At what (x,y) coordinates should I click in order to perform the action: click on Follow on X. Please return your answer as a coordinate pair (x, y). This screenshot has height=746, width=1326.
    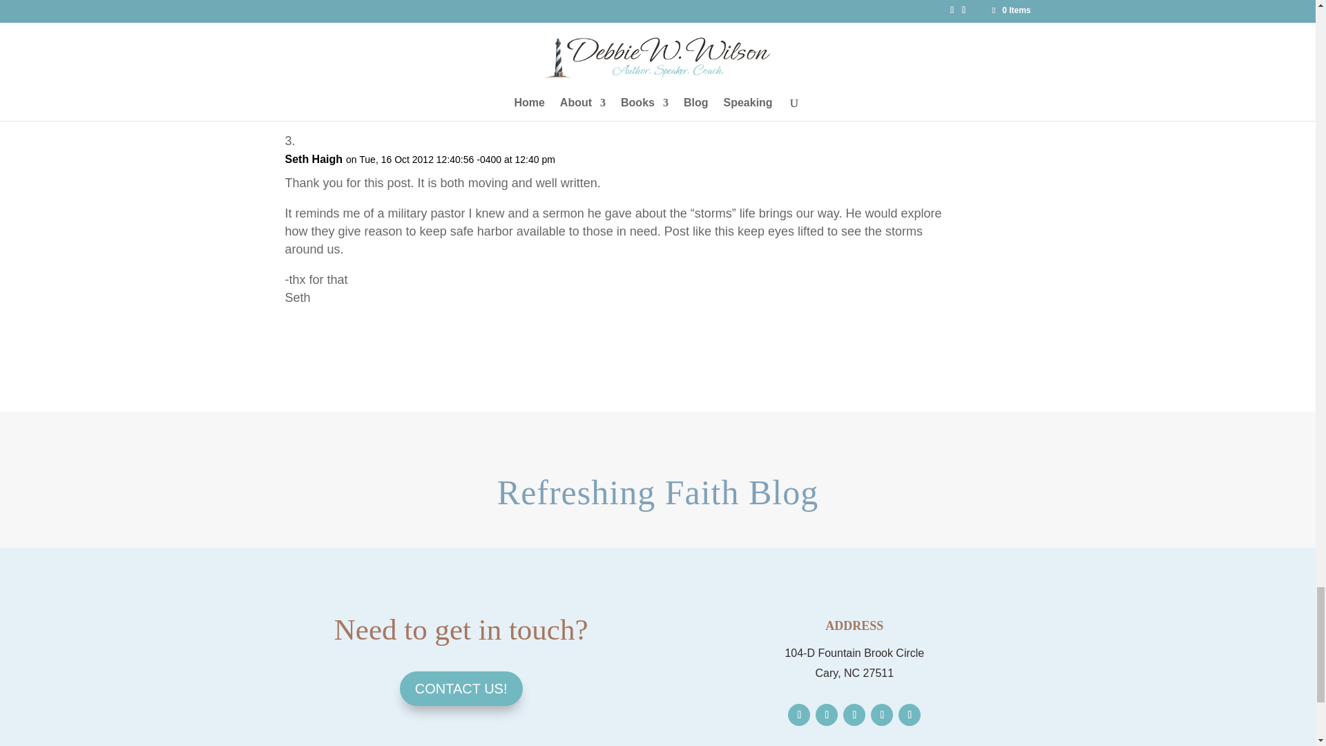
    Looking at the image, I should click on (826, 714).